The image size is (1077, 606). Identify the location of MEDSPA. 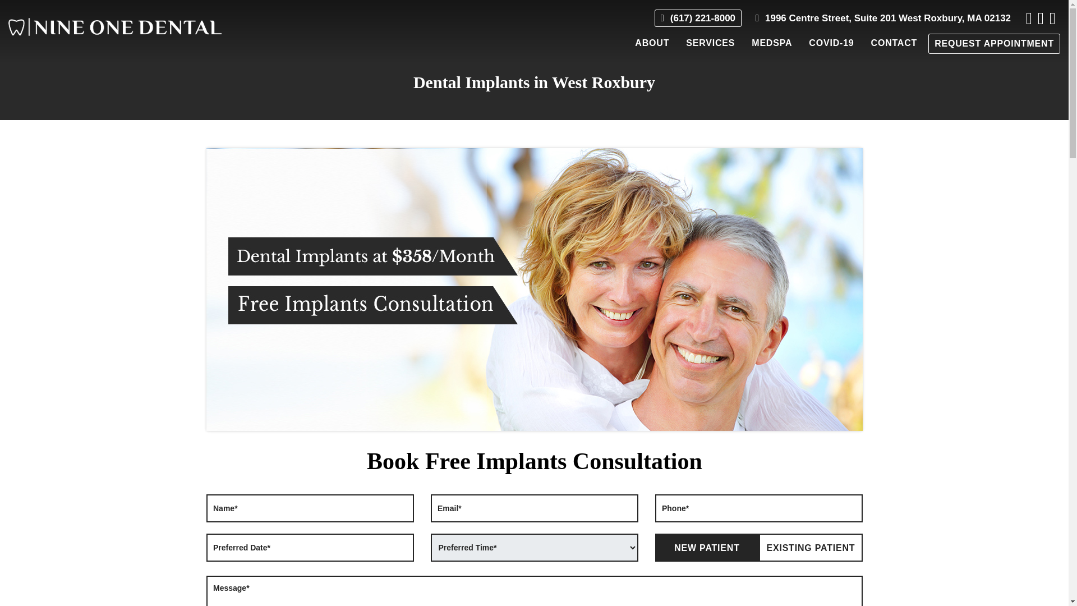
(772, 43).